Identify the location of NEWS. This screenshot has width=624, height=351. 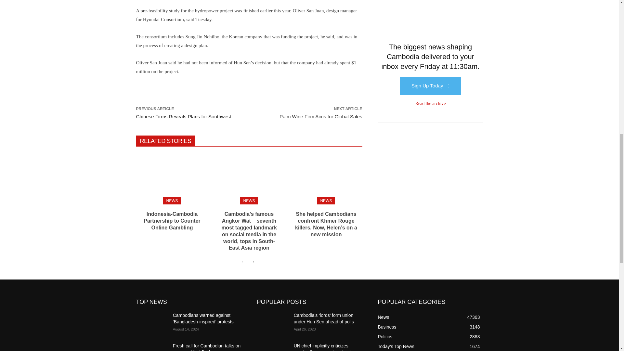
(249, 201).